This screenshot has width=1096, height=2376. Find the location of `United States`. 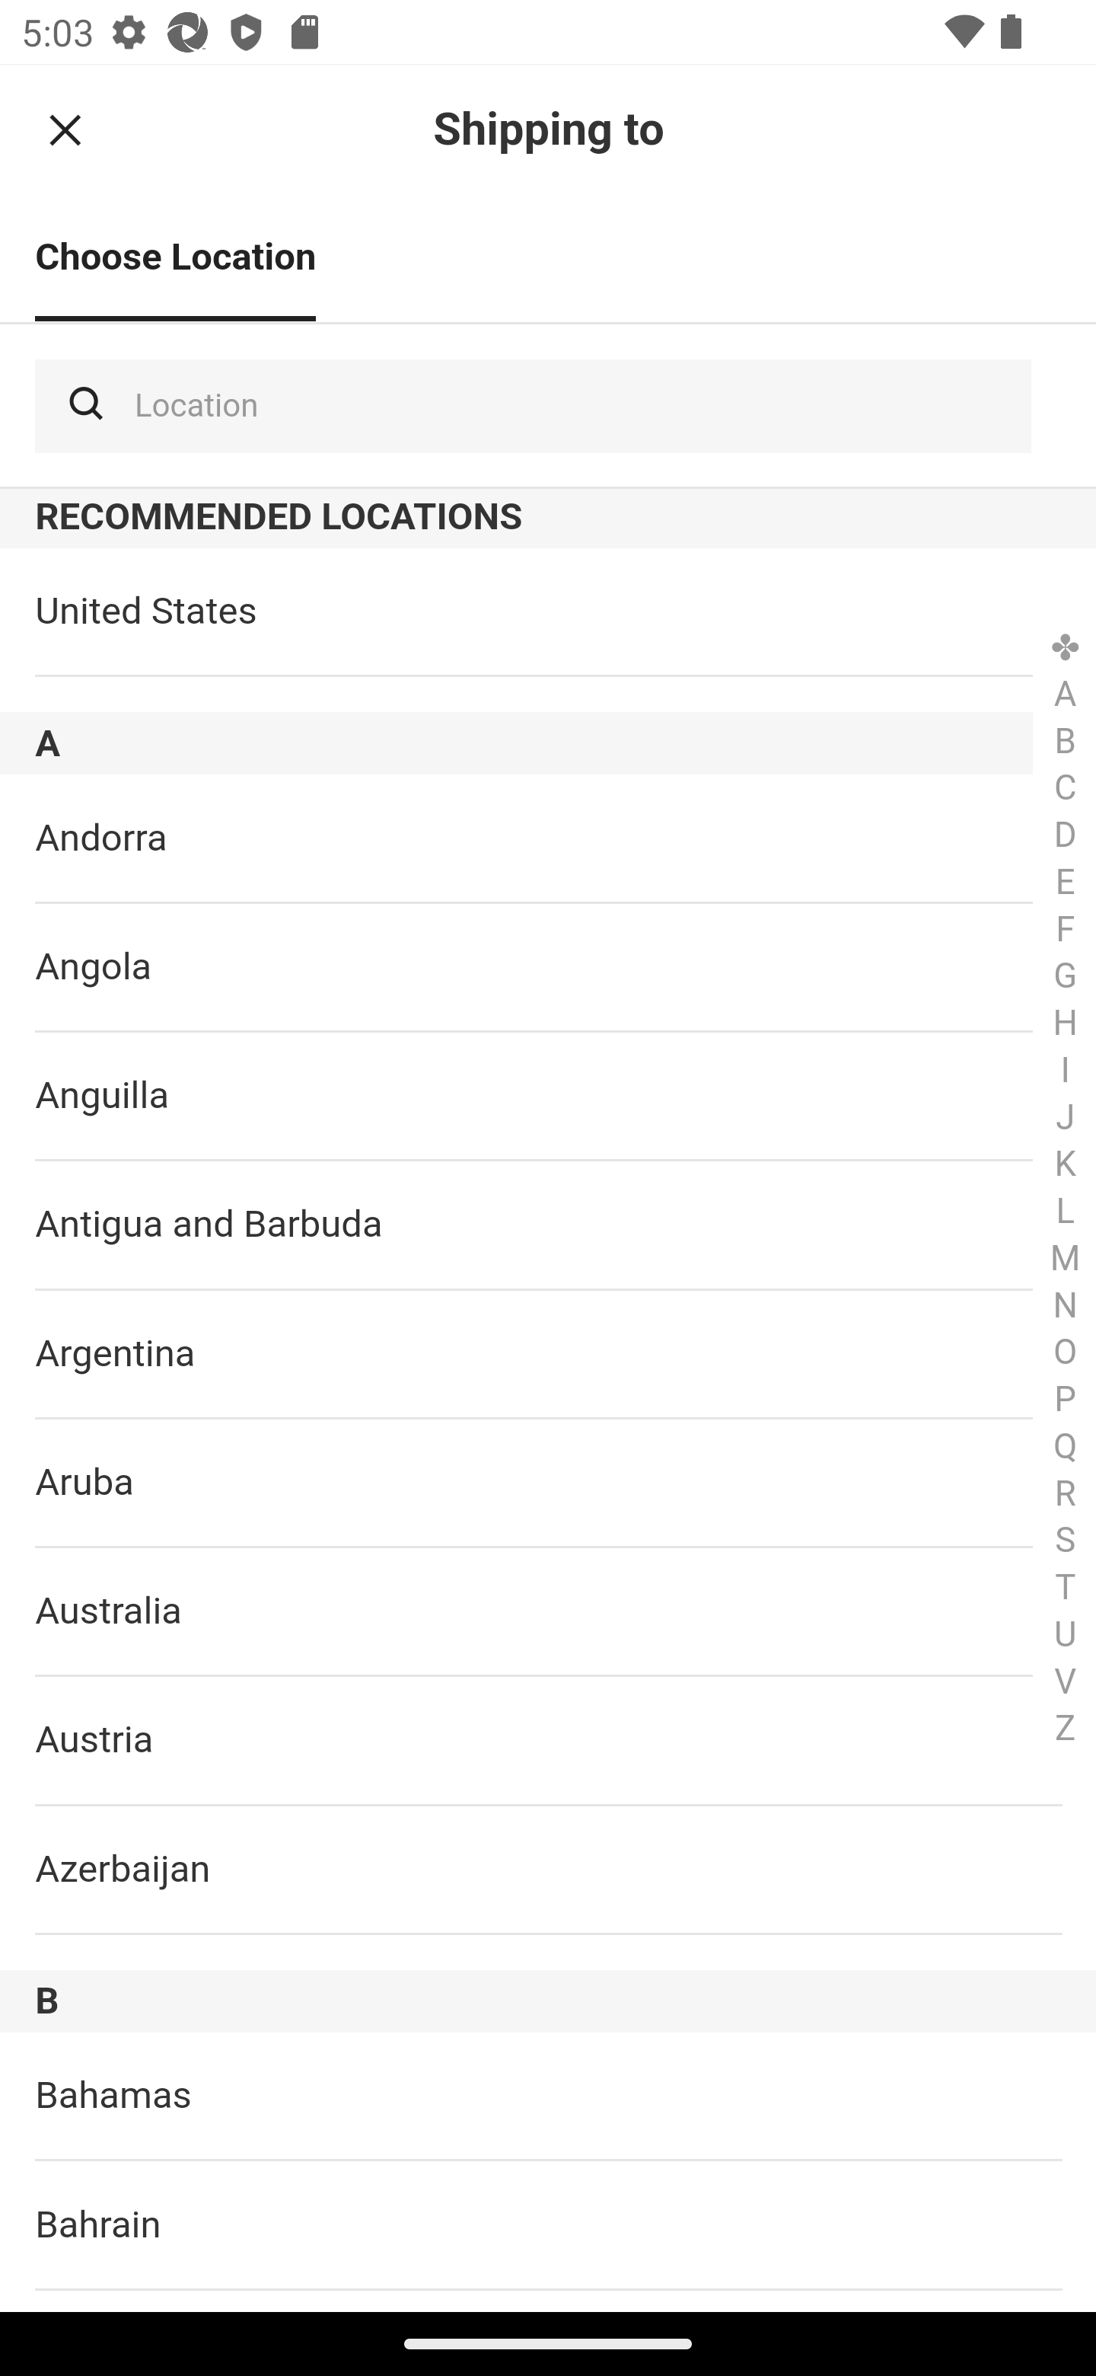

United States is located at coordinates (548, 612).